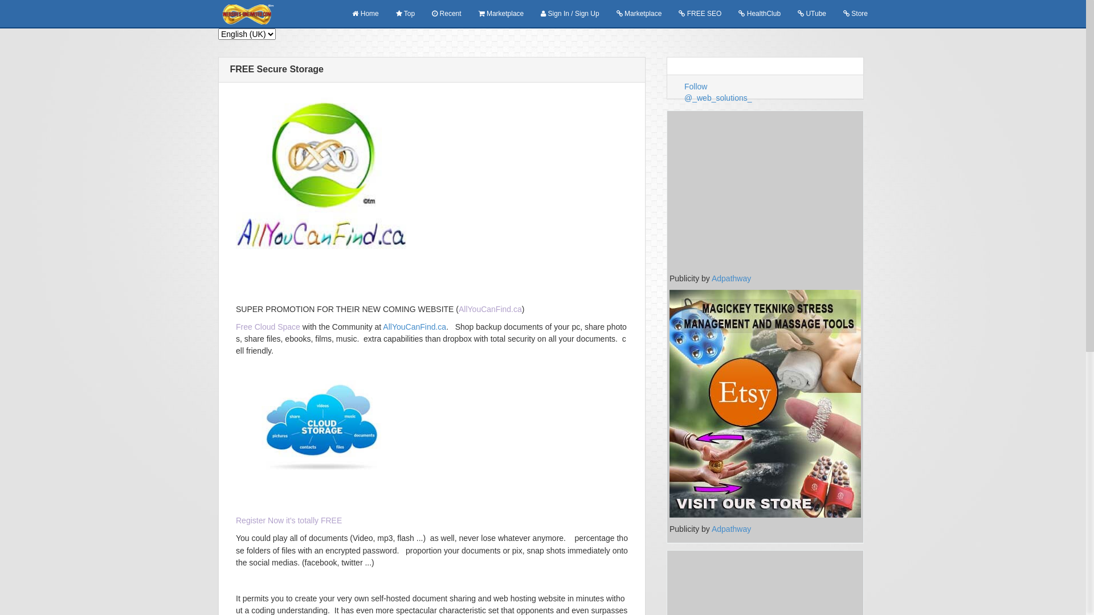 The image size is (1094, 615). Describe the element at coordinates (406, 14) in the screenshot. I see `Top` at that location.